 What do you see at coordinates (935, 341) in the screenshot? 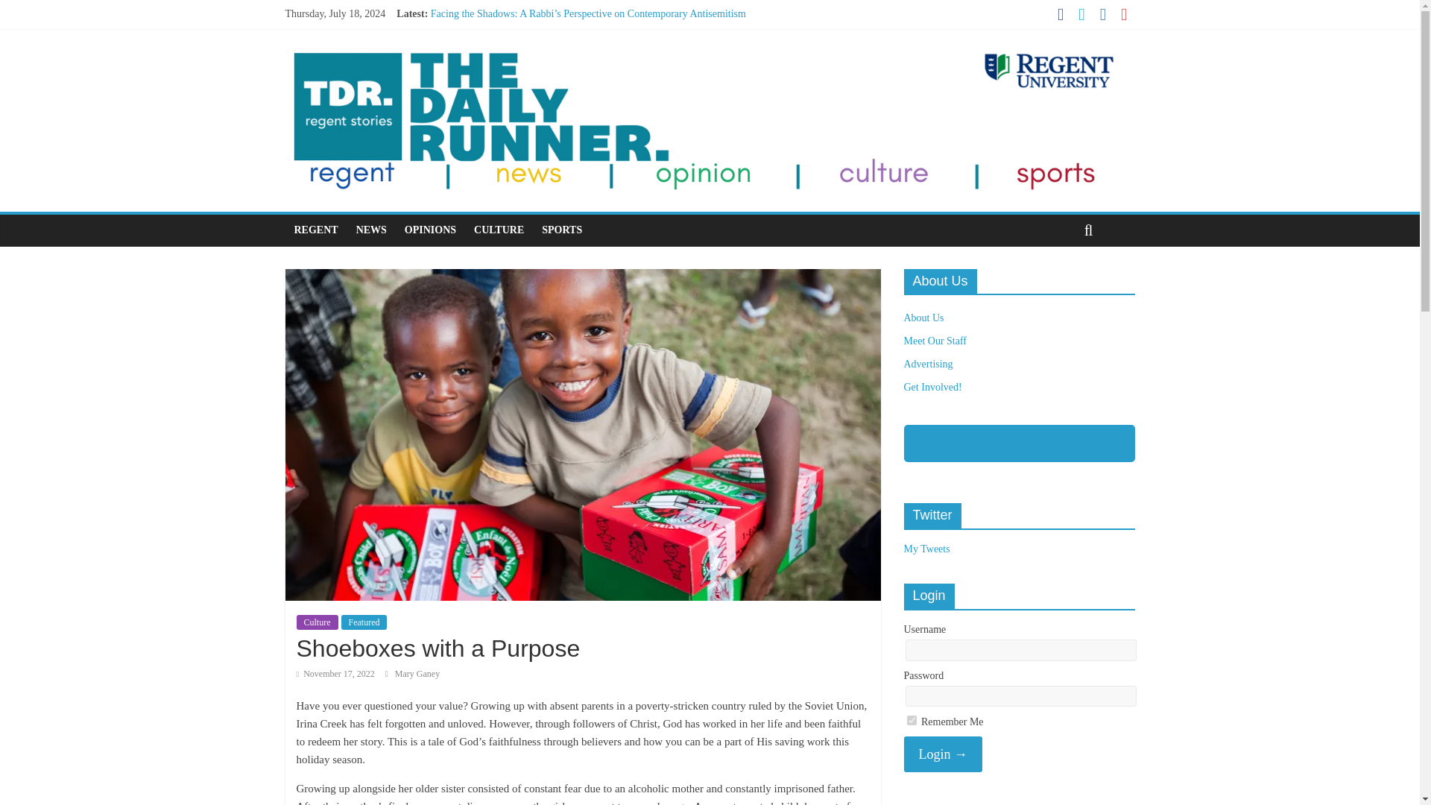
I see `Meet Our Staff` at bounding box center [935, 341].